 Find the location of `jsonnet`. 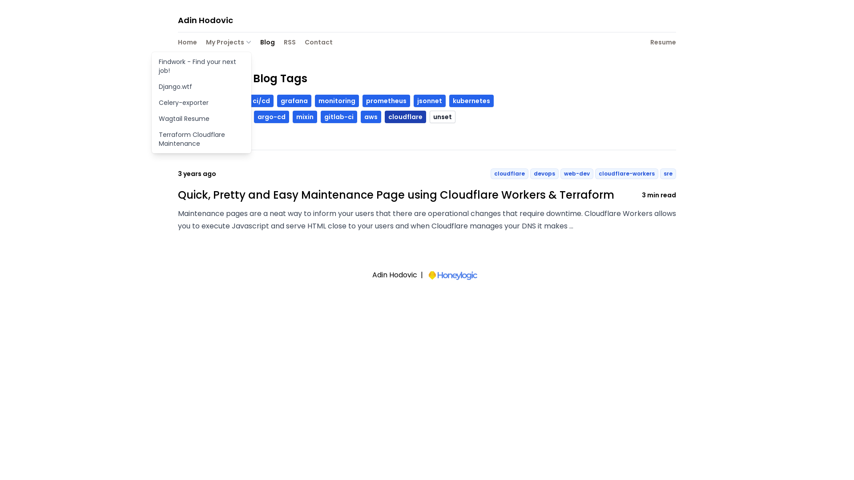

jsonnet is located at coordinates (430, 101).